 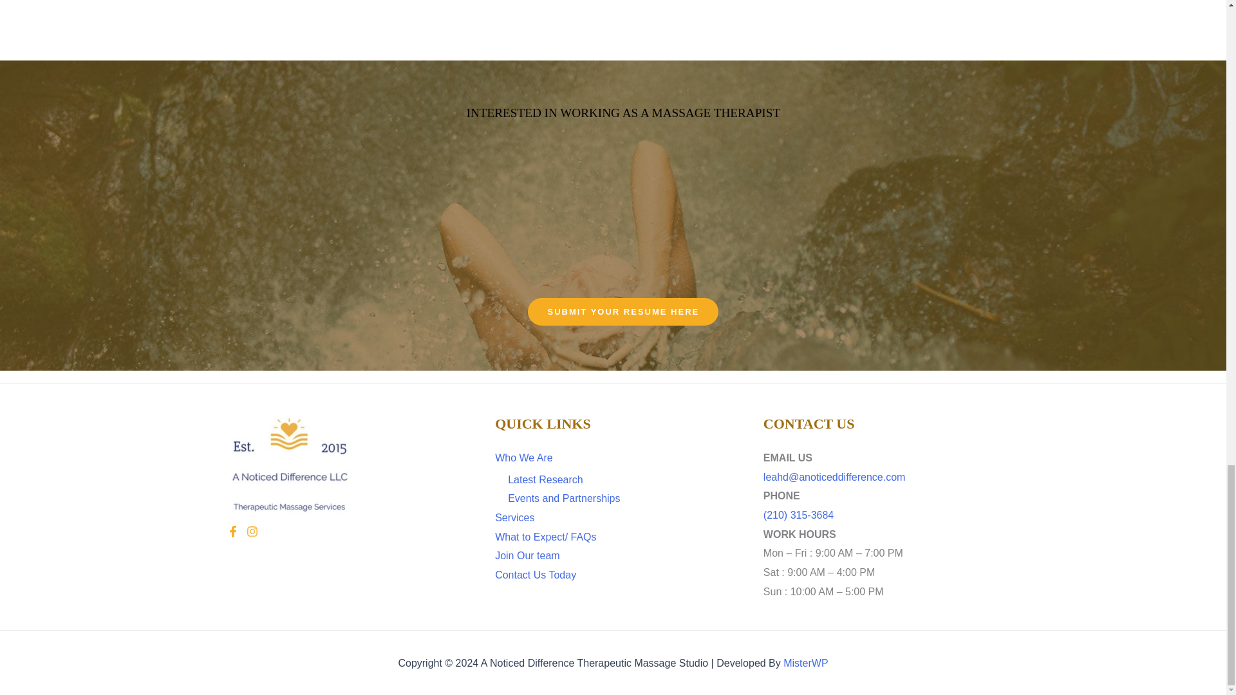 What do you see at coordinates (546, 479) in the screenshot?
I see `Latest Research` at bounding box center [546, 479].